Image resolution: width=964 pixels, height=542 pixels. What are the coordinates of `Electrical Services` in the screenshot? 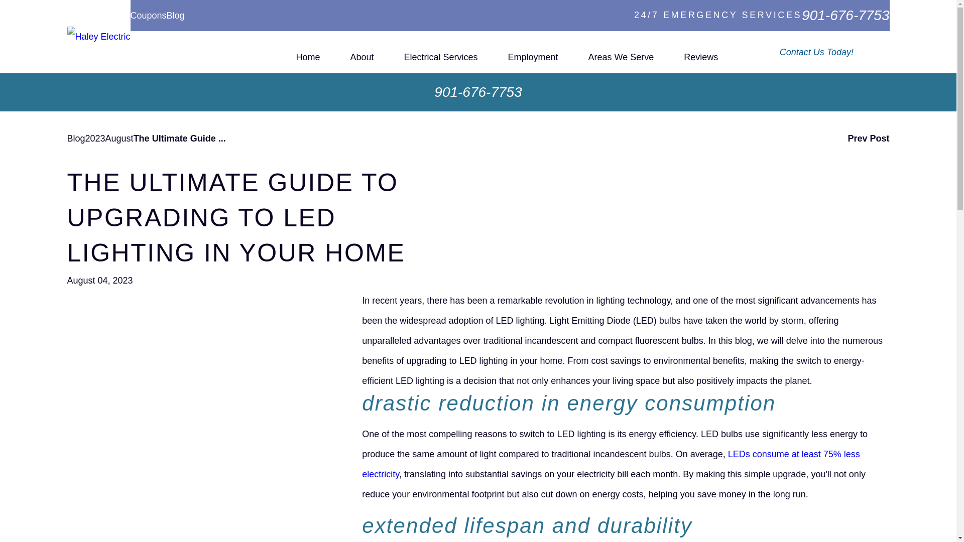 It's located at (441, 52).